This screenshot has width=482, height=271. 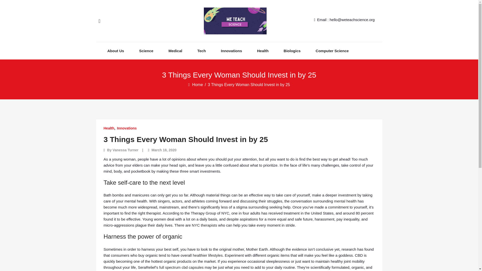 What do you see at coordinates (164, 150) in the screenshot?
I see `March 18, 2020` at bounding box center [164, 150].